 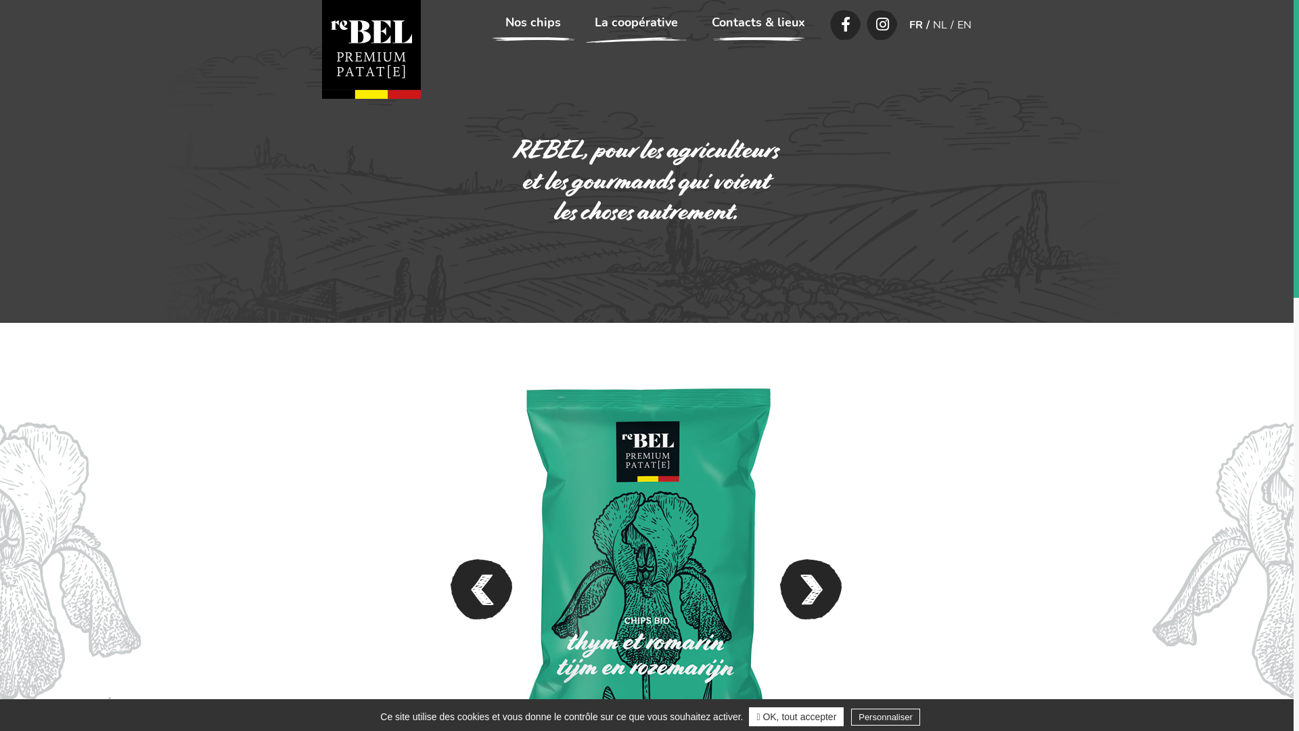 I want to click on reBEL - Premium patate[e], so click(x=371, y=49).